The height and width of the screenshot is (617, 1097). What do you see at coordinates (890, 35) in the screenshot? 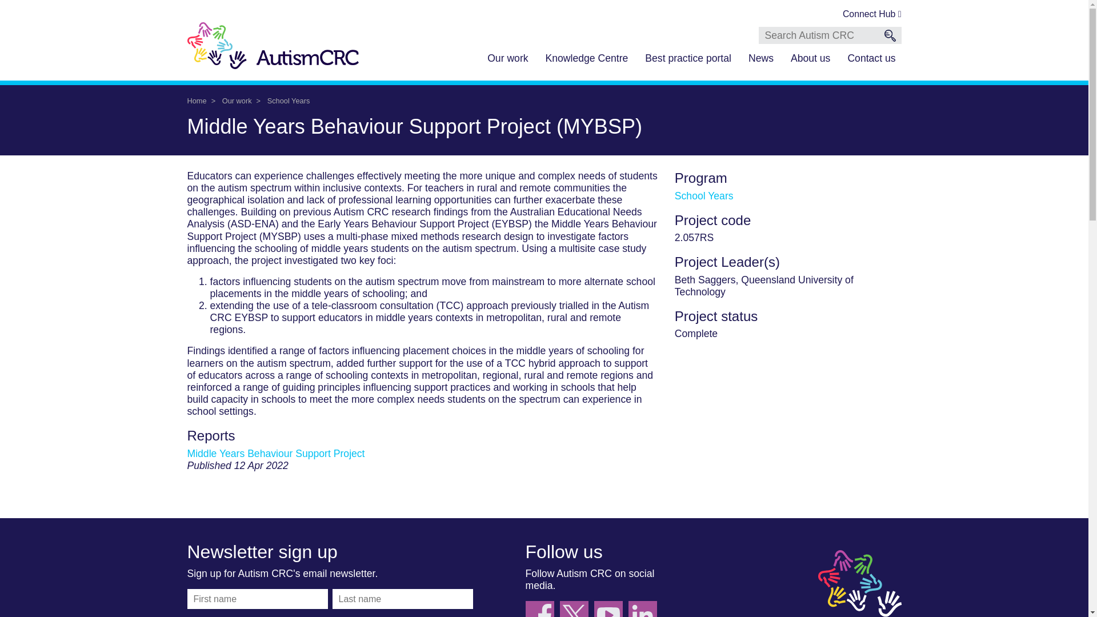
I see `Search` at bounding box center [890, 35].